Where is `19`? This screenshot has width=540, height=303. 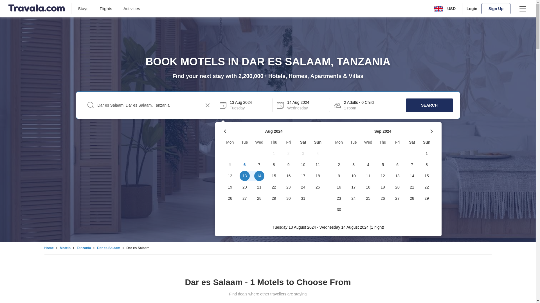
19 is located at coordinates (230, 187).